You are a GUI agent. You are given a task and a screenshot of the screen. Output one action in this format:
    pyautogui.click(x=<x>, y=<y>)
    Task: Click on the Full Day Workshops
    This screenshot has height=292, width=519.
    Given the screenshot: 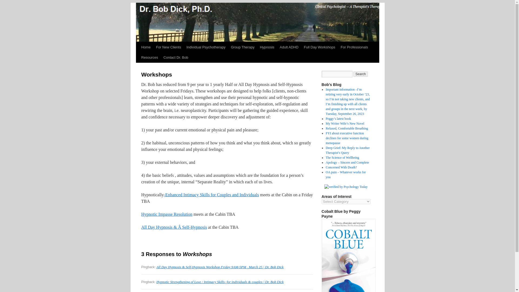 What is the action you would take?
    pyautogui.click(x=319, y=47)
    